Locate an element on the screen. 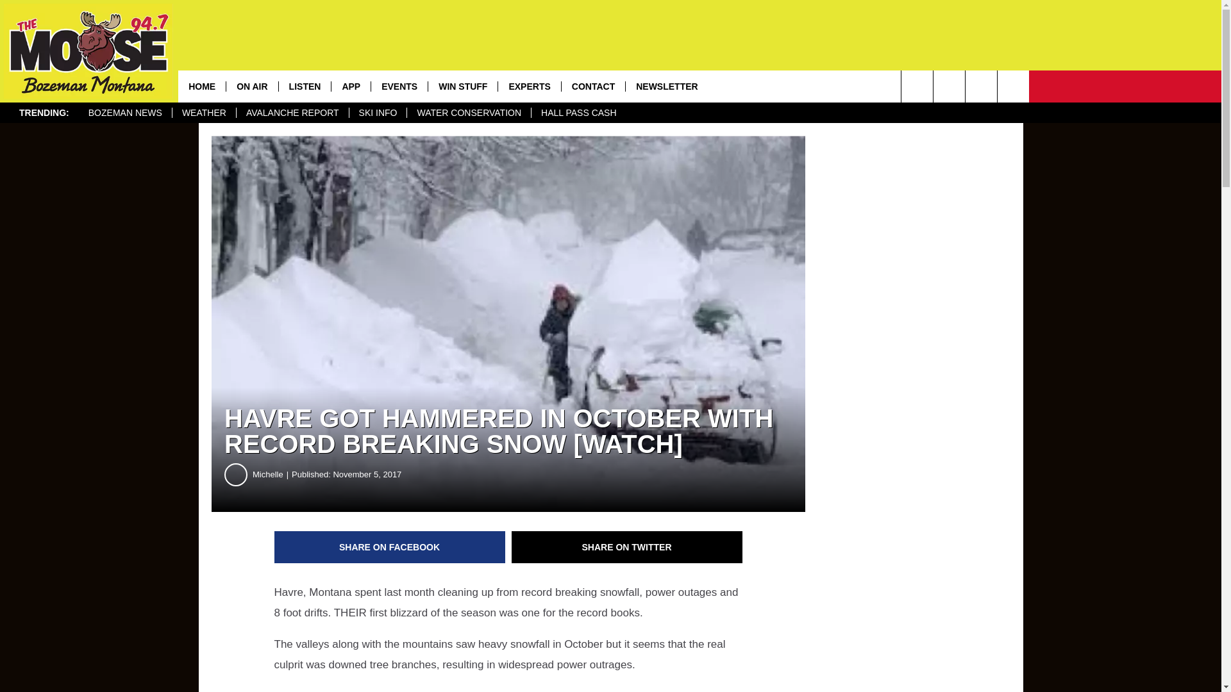 This screenshot has height=692, width=1231. APP is located at coordinates (350, 86).